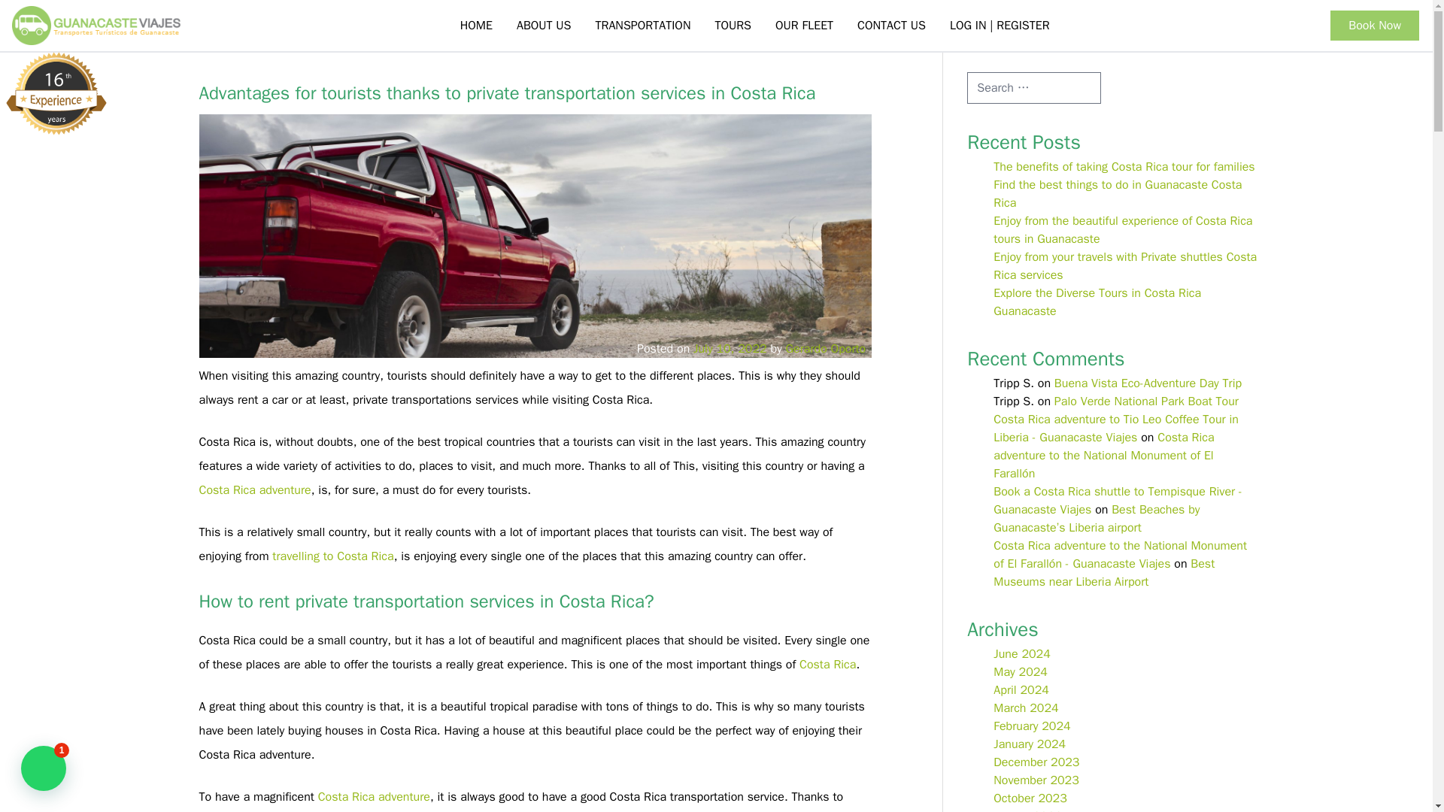 The image size is (1444, 812). What do you see at coordinates (733, 26) in the screenshot?
I see `TOURS` at bounding box center [733, 26].